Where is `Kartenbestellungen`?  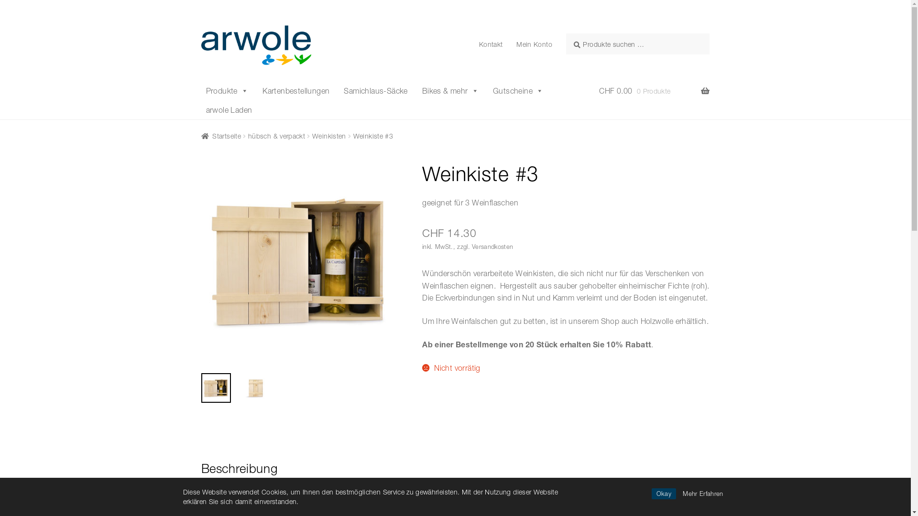
Kartenbestellungen is located at coordinates (296, 91).